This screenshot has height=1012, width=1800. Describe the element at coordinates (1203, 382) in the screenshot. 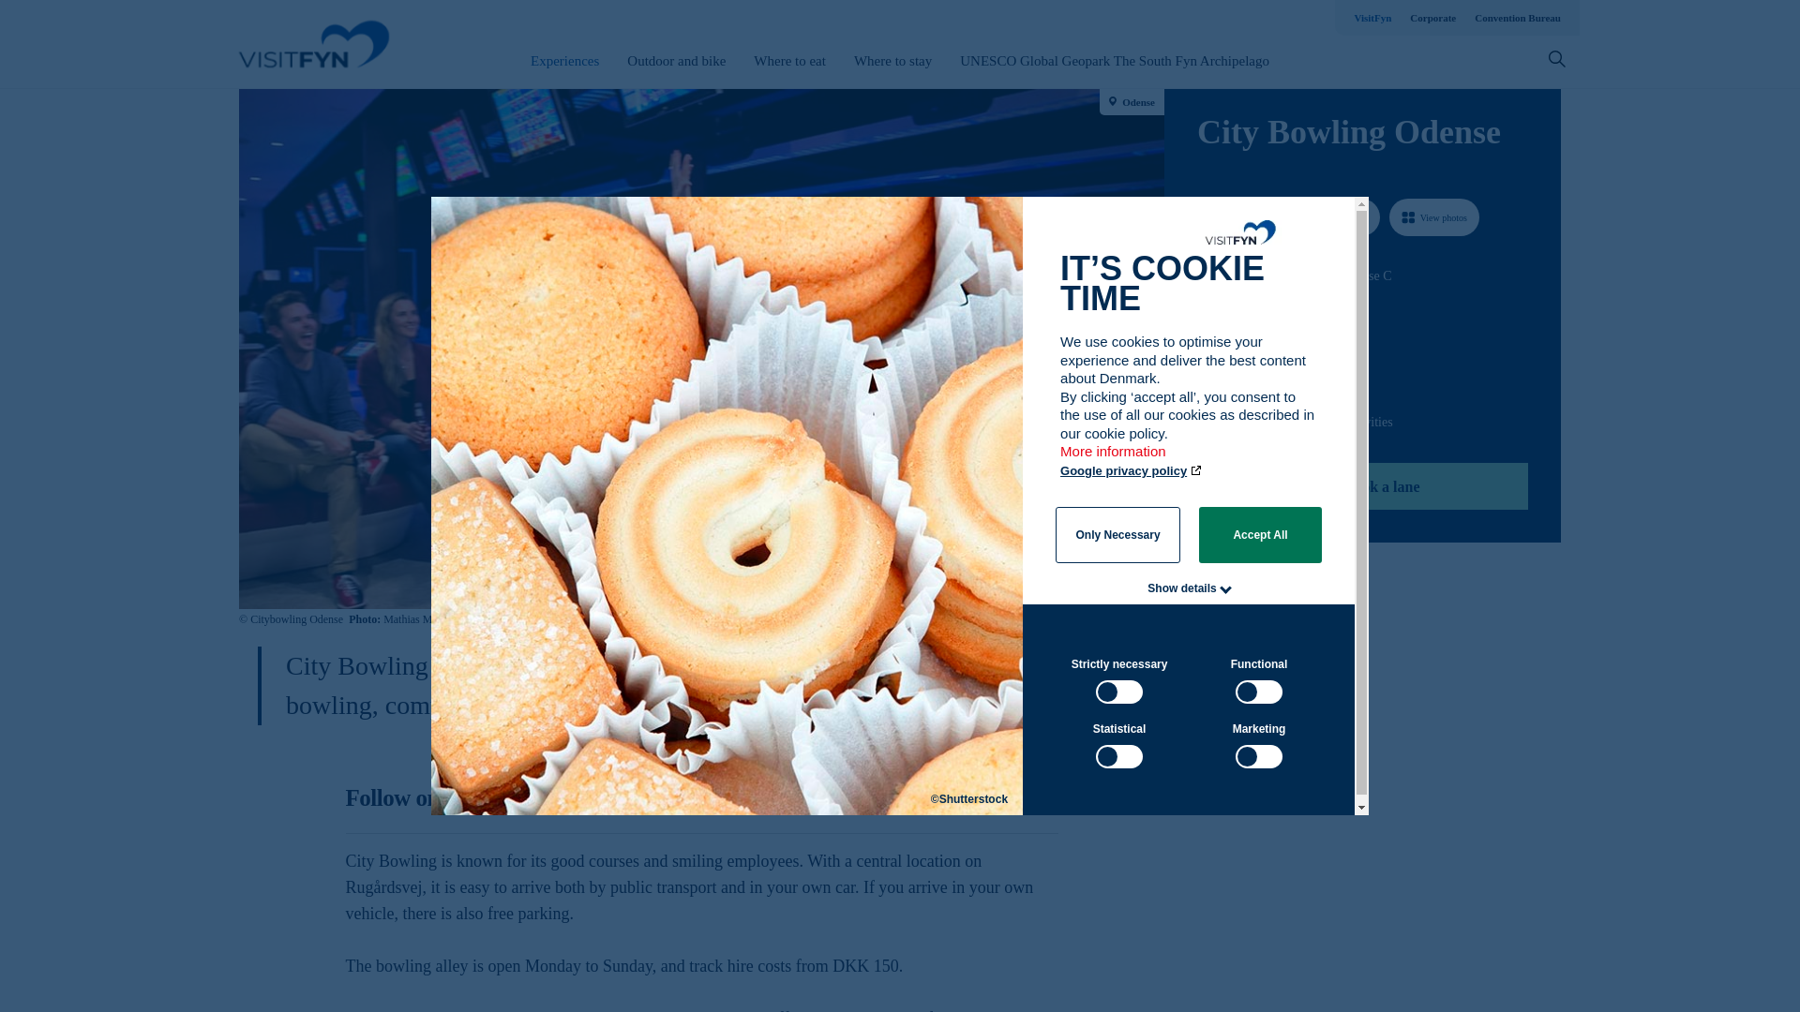

I see `Path` at that location.